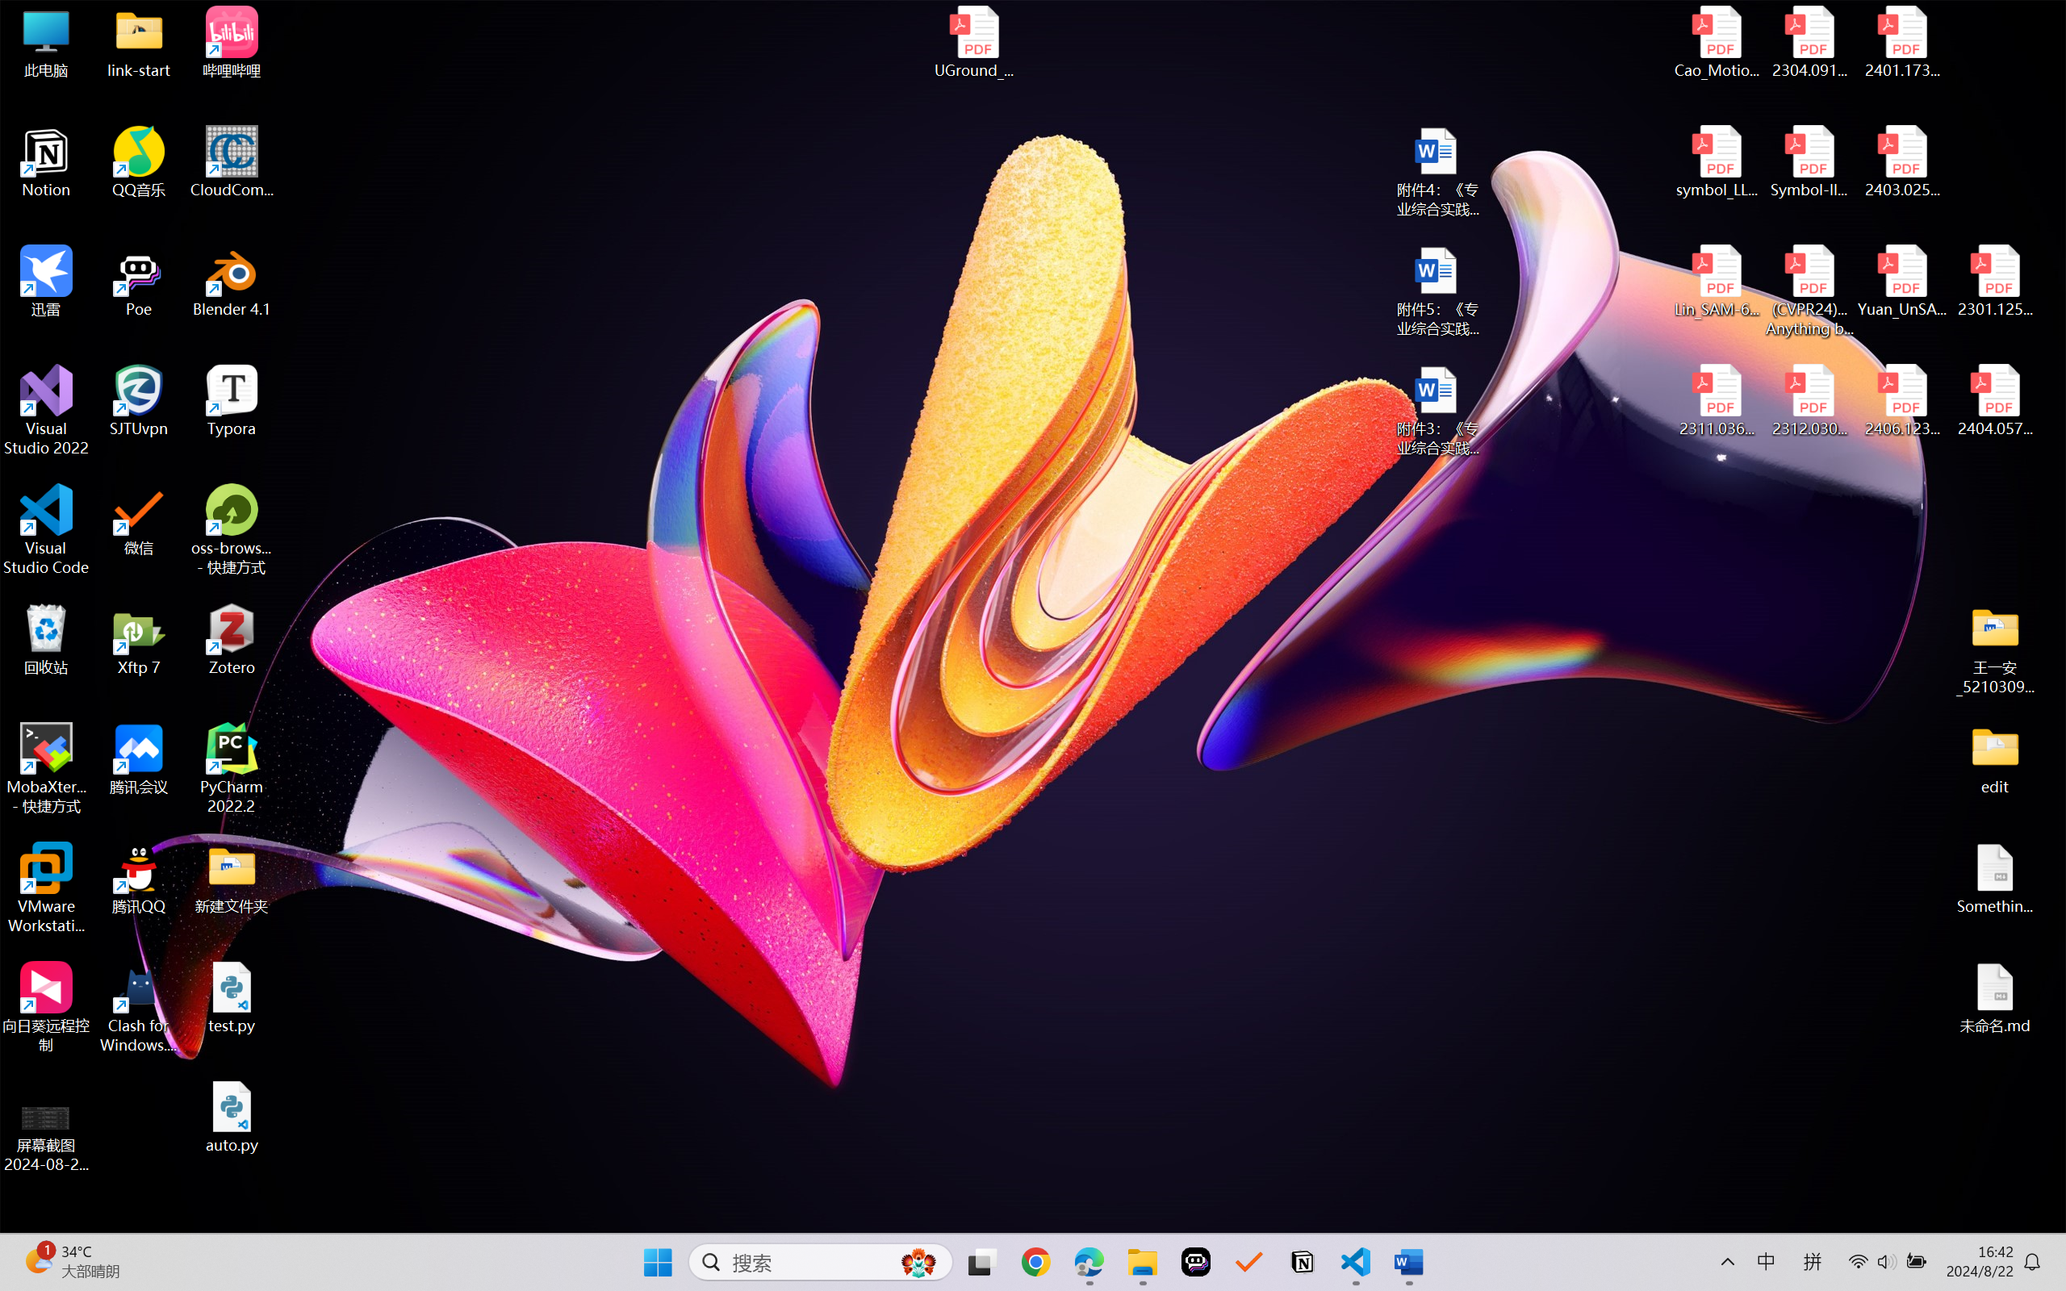 This screenshot has height=1291, width=2066. Describe the element at coordinates (1035, 1262) in the screenshot. I see `Google Chrome` at that location.